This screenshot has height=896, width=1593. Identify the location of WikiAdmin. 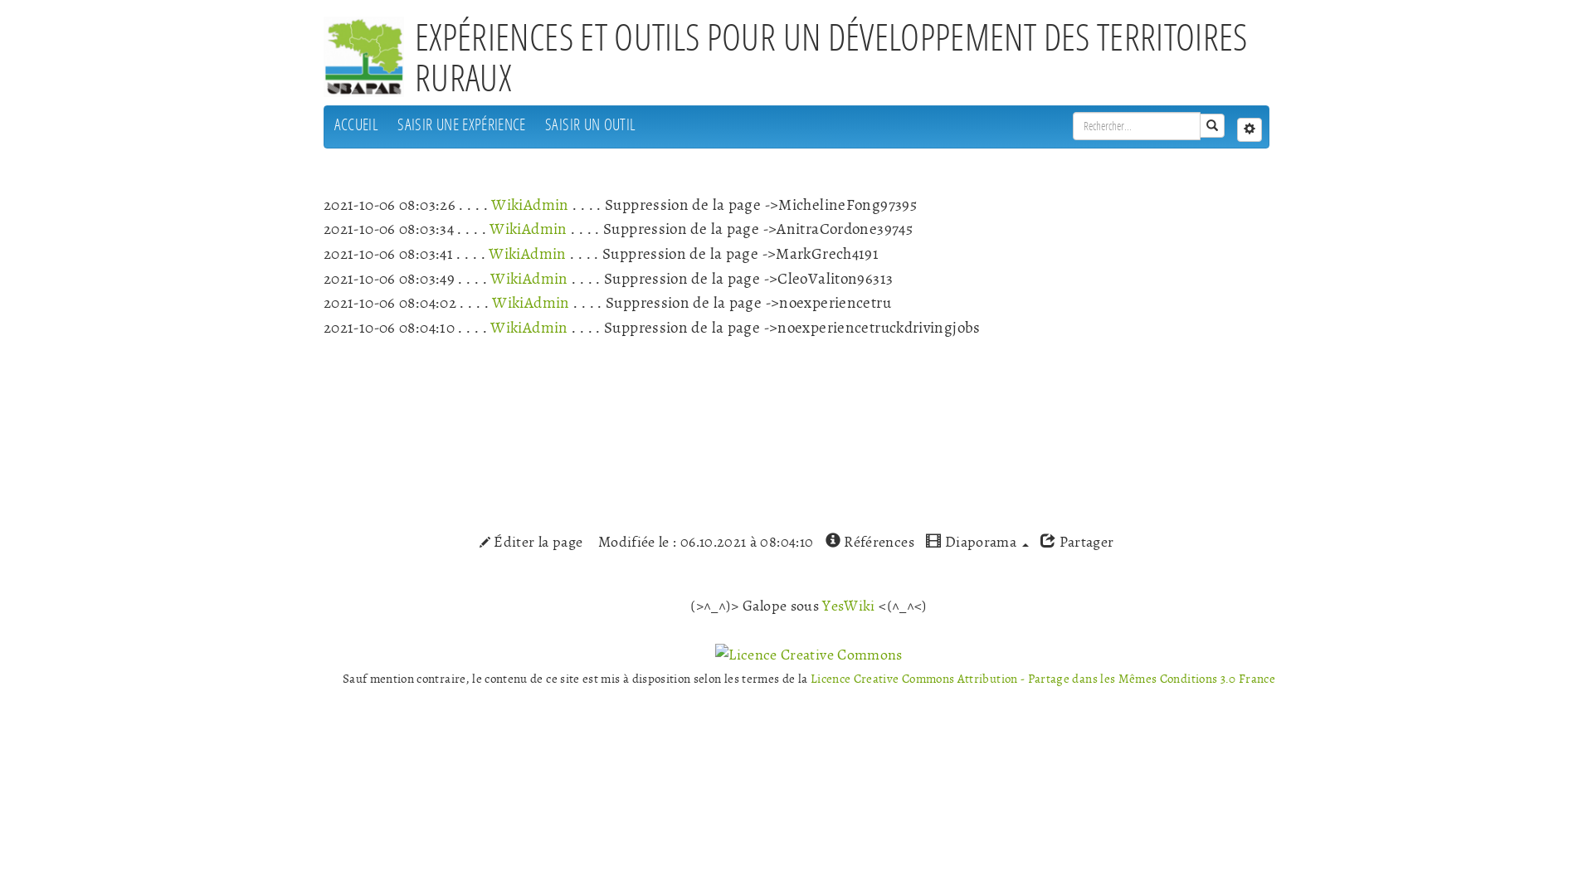
(529, 329).